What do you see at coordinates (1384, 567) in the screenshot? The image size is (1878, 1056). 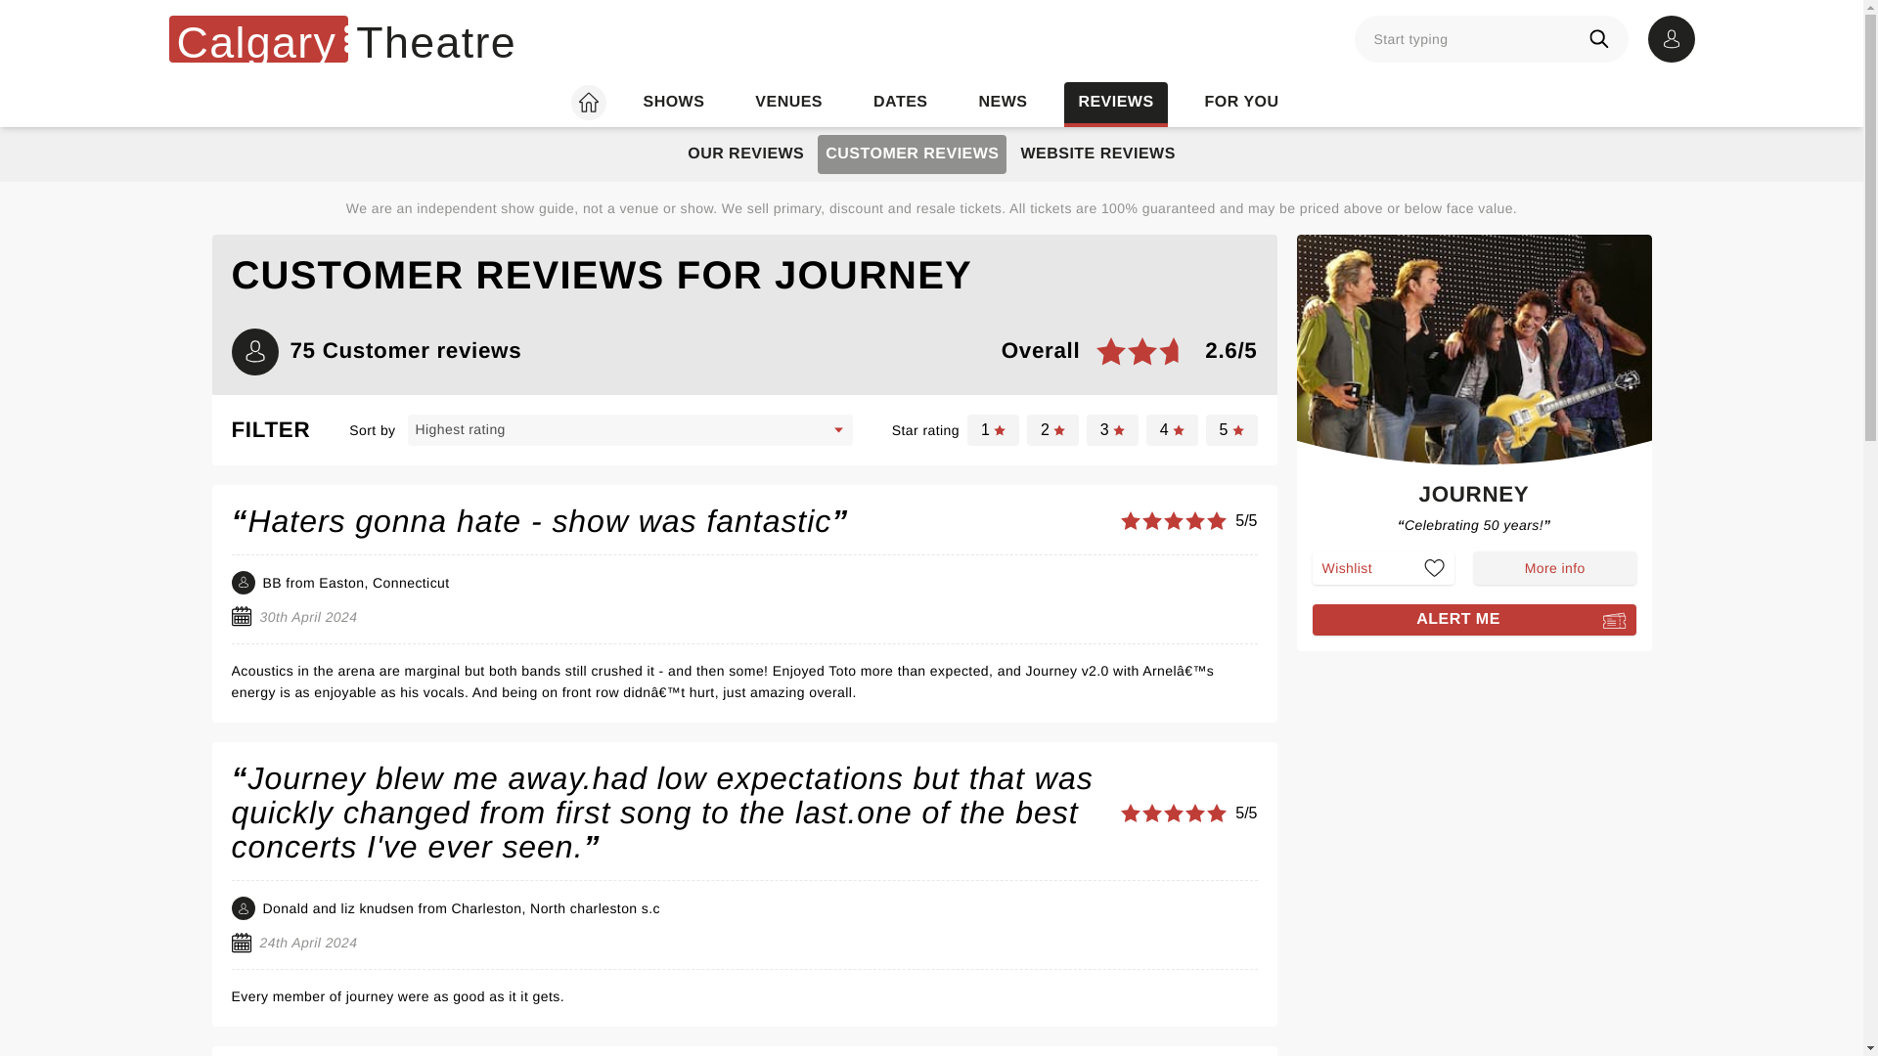 I see `Wishlist` at bounding box center [1384, 567].